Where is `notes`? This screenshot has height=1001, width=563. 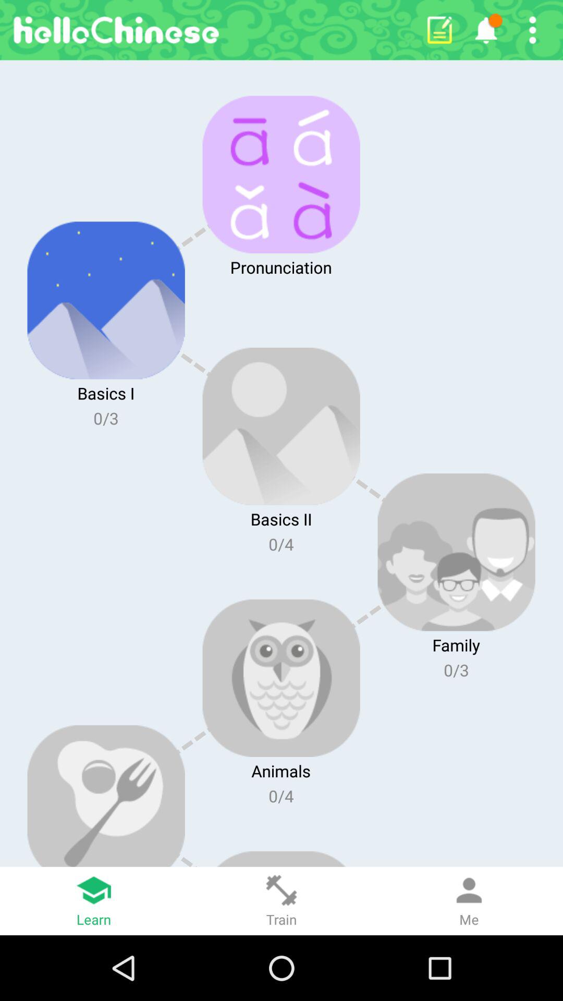 notes is located at coordinates (439, 30).